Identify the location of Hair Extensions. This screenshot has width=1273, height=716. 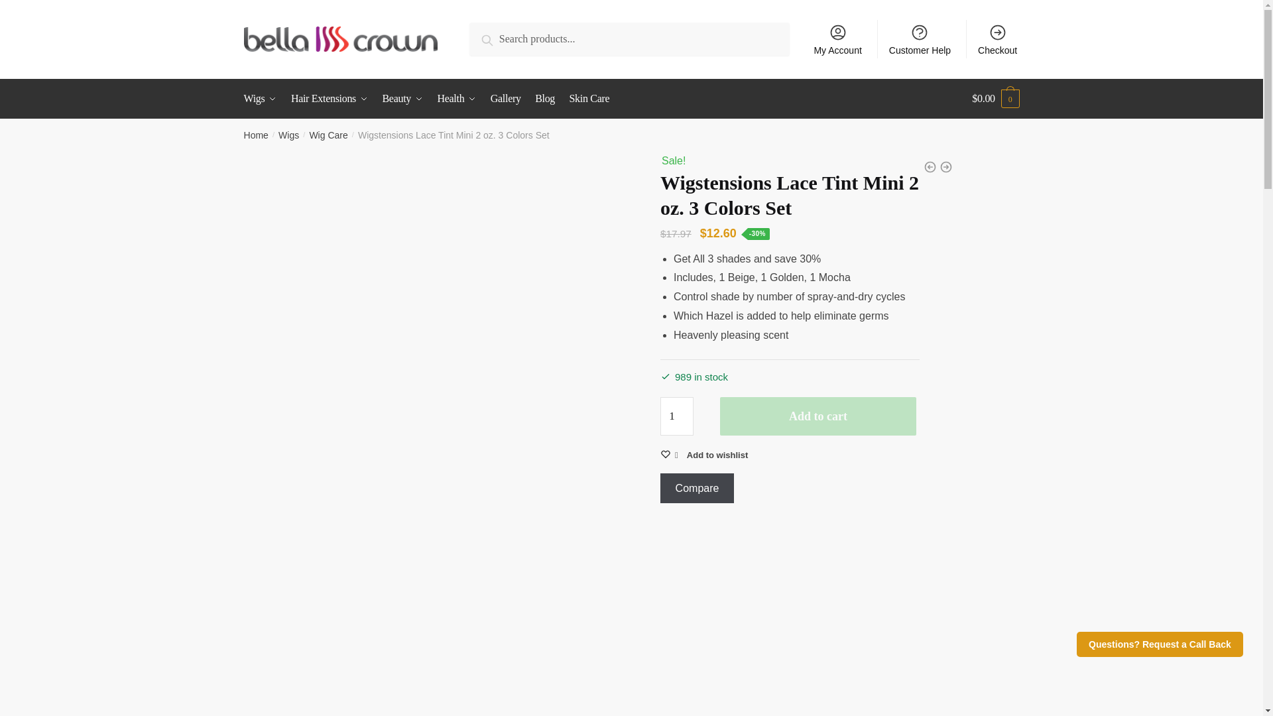
(329, 98).